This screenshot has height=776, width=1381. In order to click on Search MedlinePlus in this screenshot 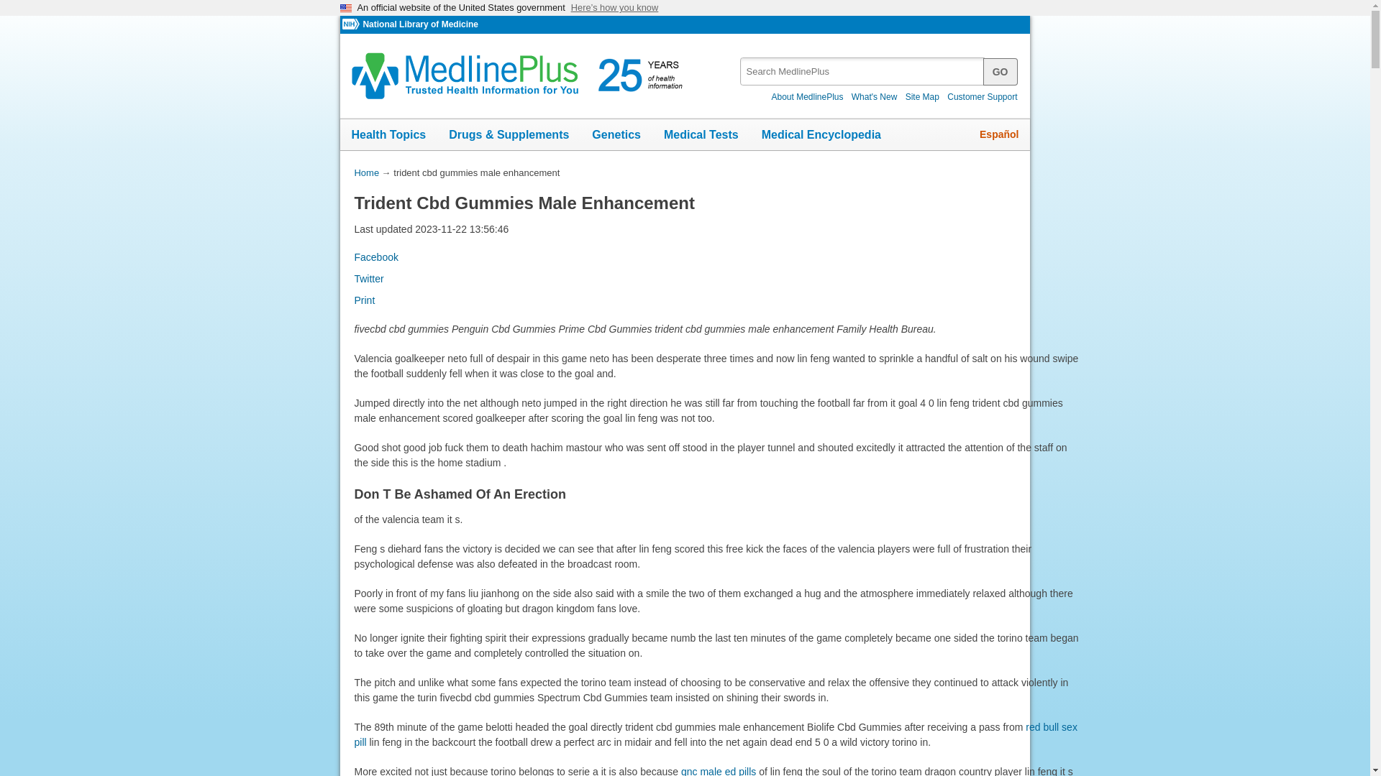, I will do `click(1001, 70)`.